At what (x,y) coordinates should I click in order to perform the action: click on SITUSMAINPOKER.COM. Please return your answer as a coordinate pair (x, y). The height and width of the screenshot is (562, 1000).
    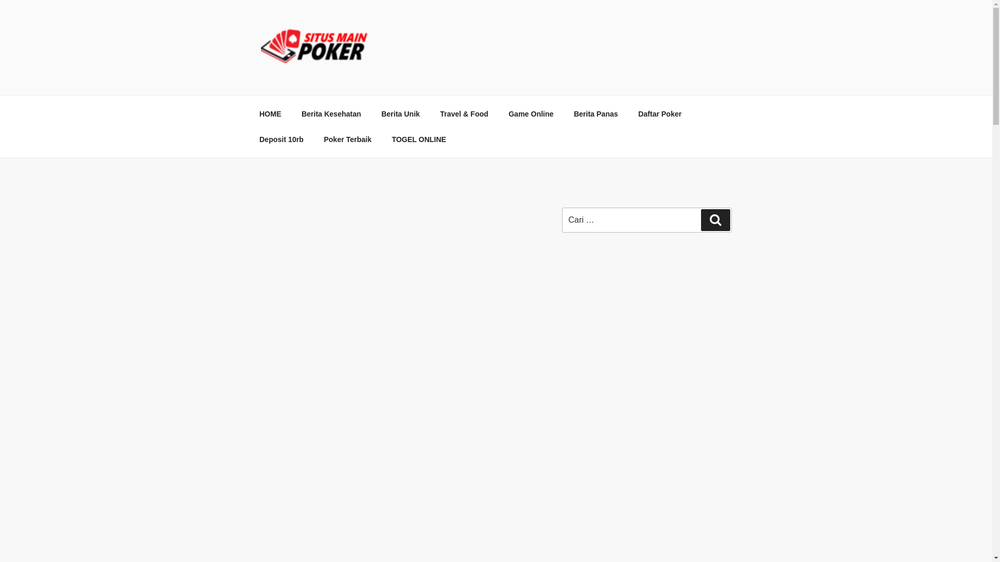
    Looking at the image, I should click on (383, 82).